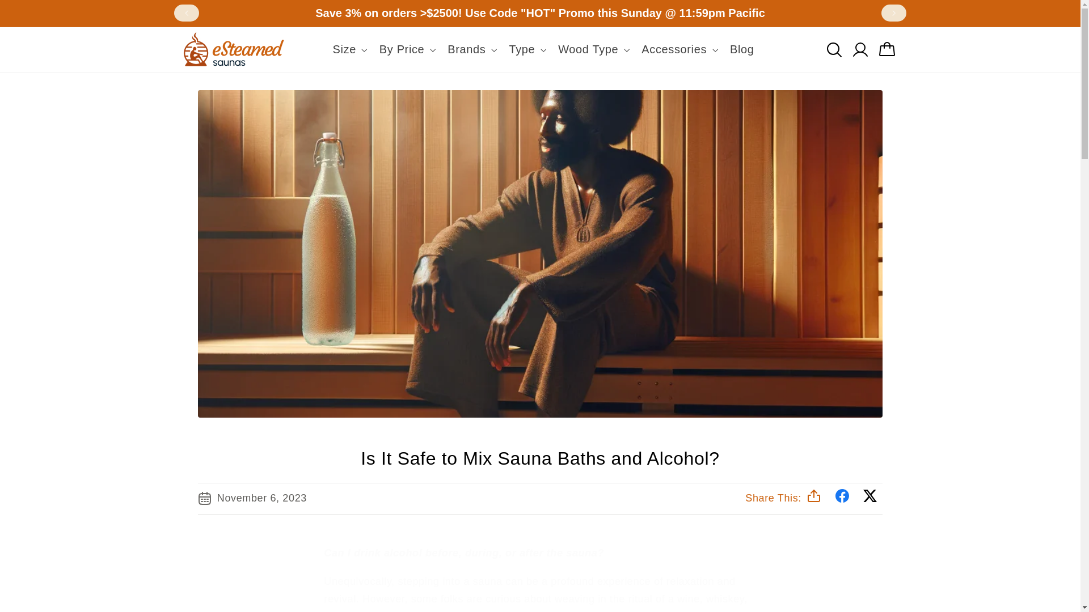 This screenshot has height=612, width=1089. I want to click on Tweet on Twitter, so click(870, 499).